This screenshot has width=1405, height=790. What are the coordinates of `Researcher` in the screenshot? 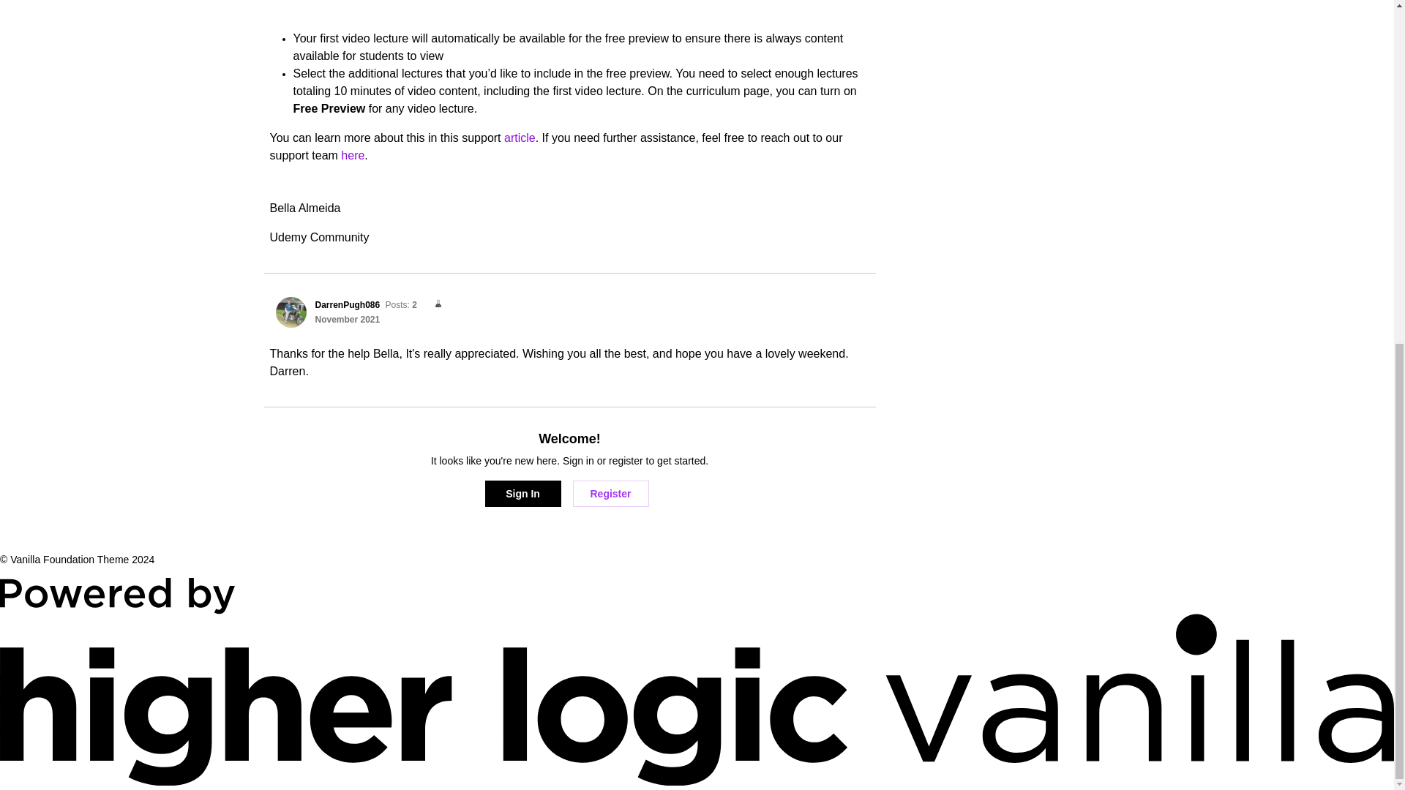 It's located at (433, 304).